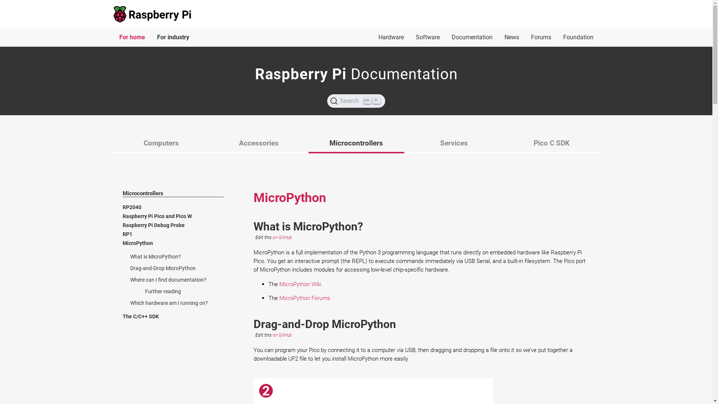 This screenshot has height=404, width=718. What do you see at coordinates (163, 268) in the screenshot?
I see `Drag-and-Drop MicroPython` at bounding box center [163, 268].